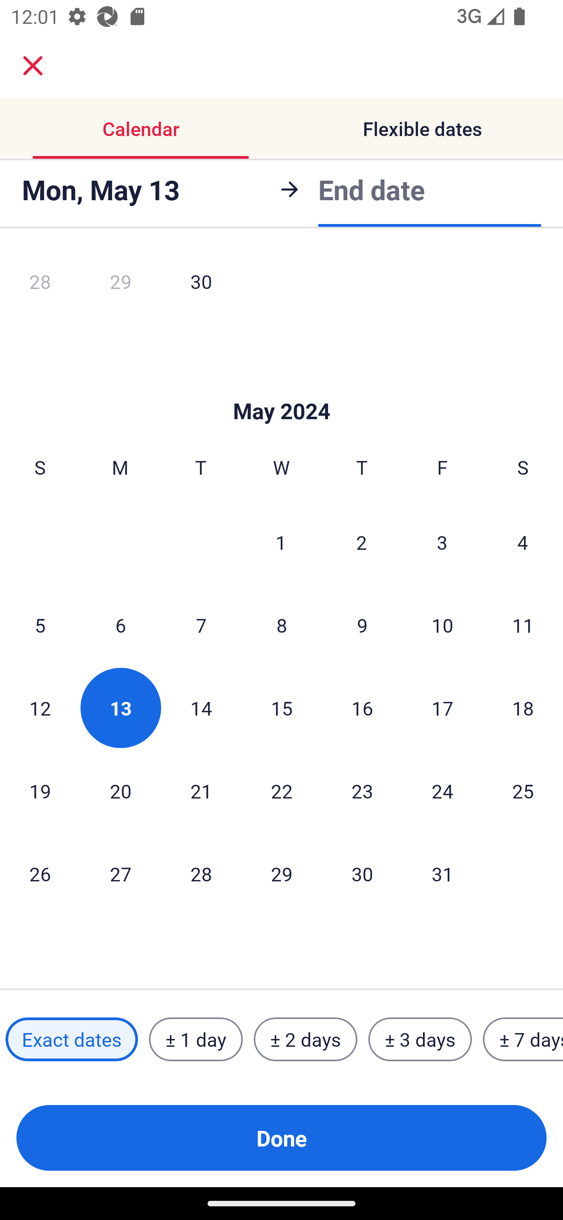 The height and width of the screenshot is (1220, 563). I want to click on ± 2 days, so click(306, 1039).